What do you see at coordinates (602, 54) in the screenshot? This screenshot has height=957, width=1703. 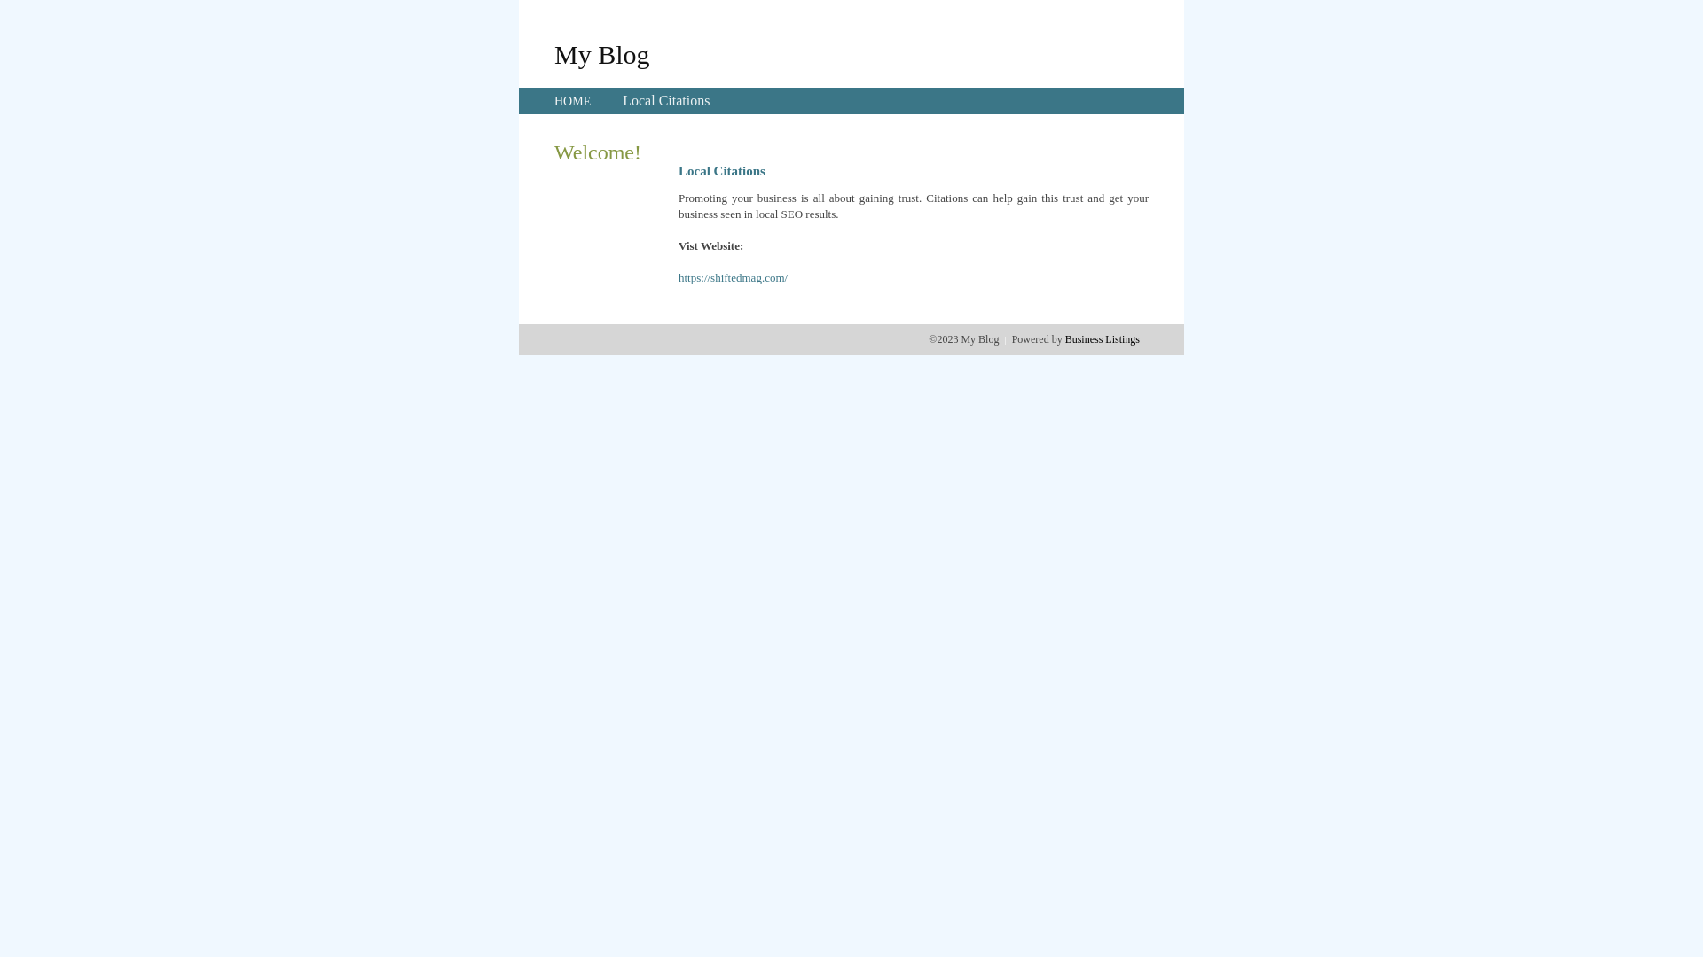 I see `My Blog` at bounding box center [602, 54].